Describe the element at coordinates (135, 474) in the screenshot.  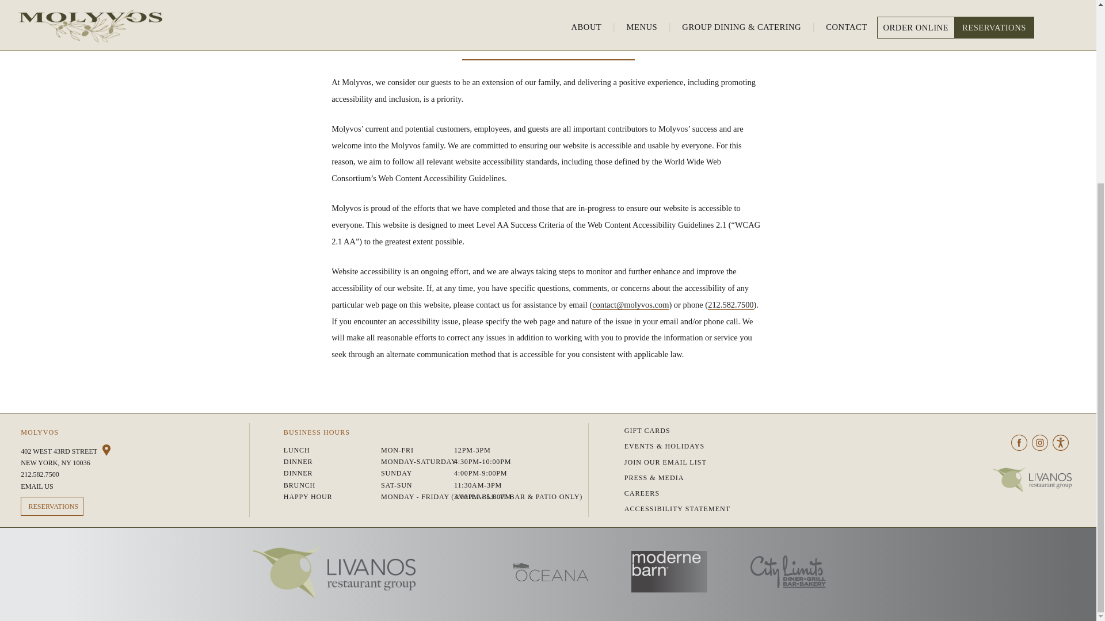
I see `212.582.7500` at that location.